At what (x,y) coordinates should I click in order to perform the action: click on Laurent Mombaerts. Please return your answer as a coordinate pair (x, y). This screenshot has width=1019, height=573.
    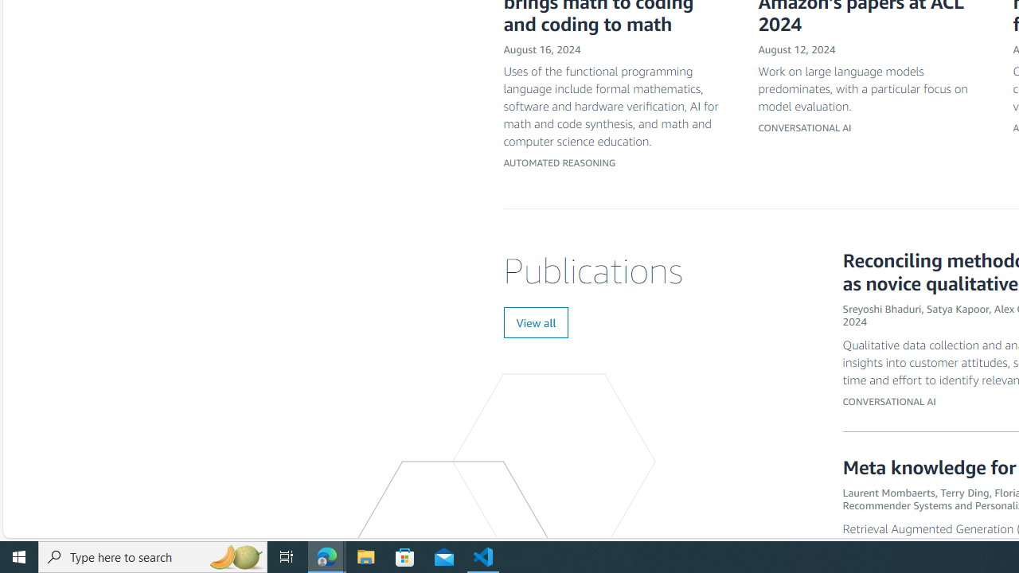
    Looking at the image, I should click on (888, 492).